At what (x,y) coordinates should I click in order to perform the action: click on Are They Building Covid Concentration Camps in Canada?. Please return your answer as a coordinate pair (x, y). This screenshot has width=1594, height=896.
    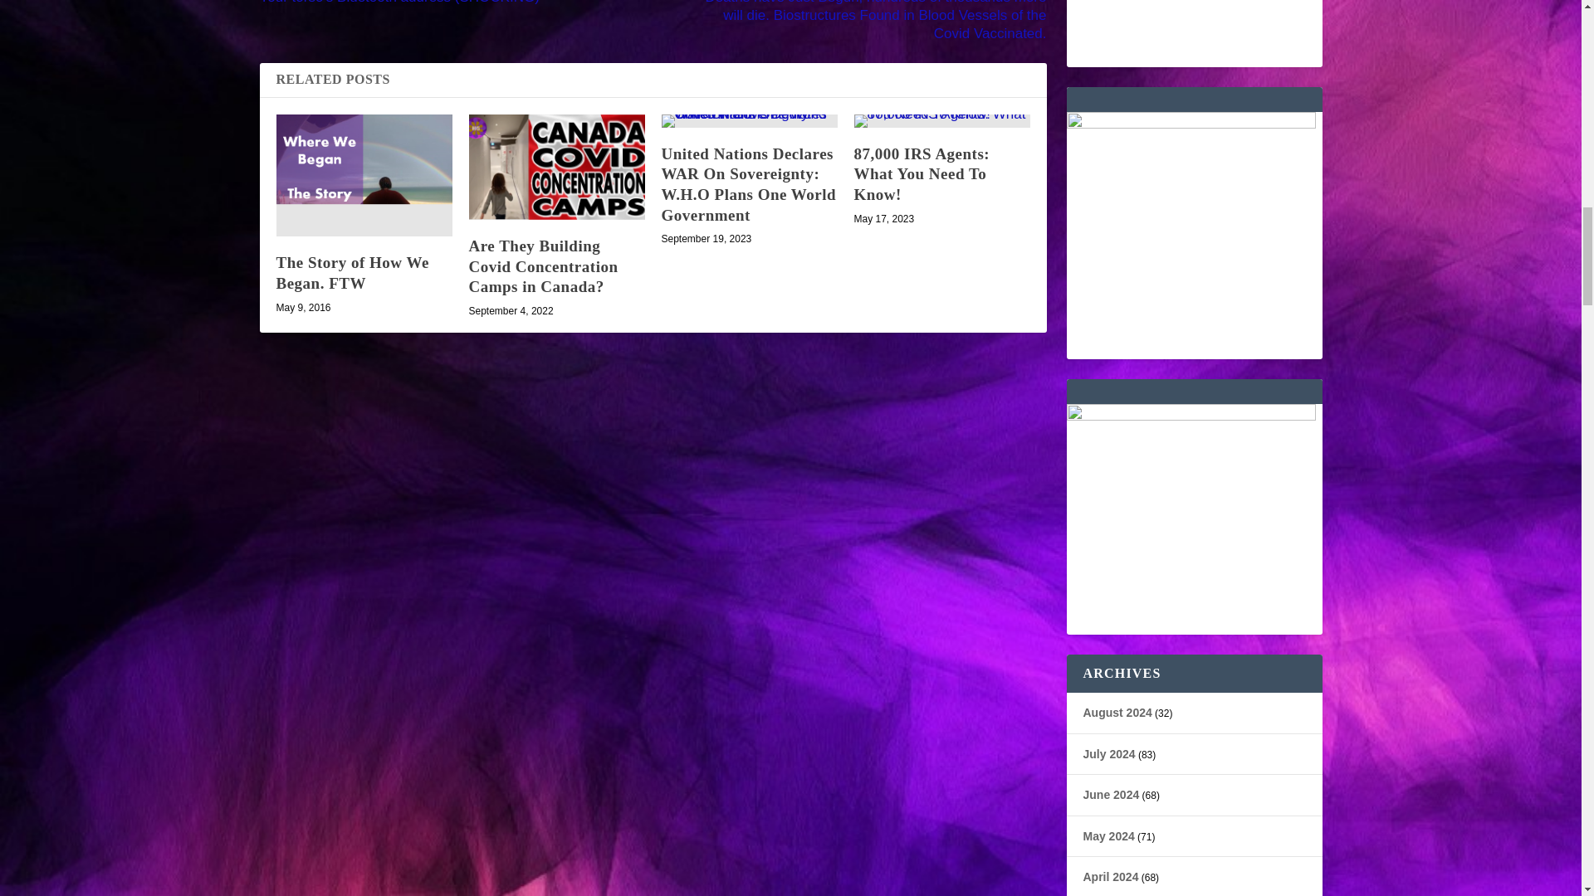
    Looking at the image, I should click on (556, 167).